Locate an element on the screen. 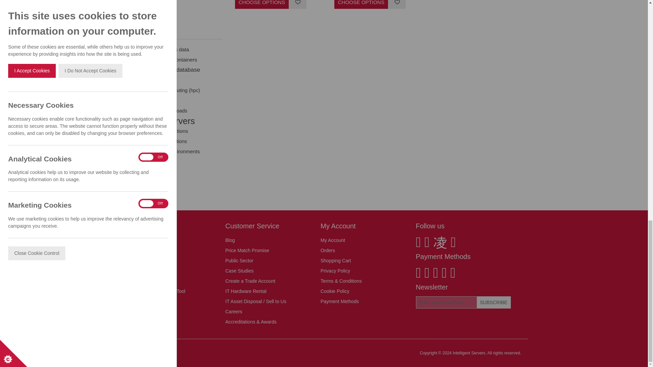 The height and width of the screenshot is (367, 653). Add to wishlist is located at coordinates (397, 4).